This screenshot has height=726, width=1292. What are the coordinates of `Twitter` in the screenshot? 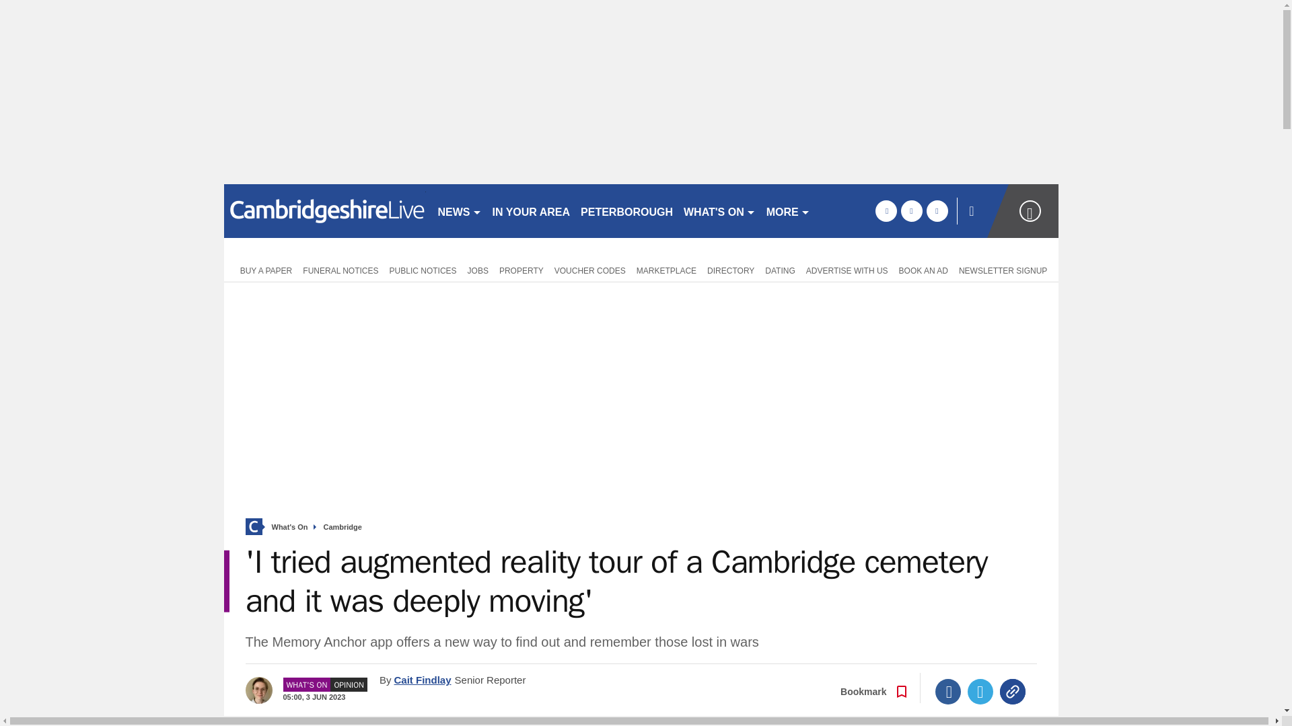 It's located at (980, 691).